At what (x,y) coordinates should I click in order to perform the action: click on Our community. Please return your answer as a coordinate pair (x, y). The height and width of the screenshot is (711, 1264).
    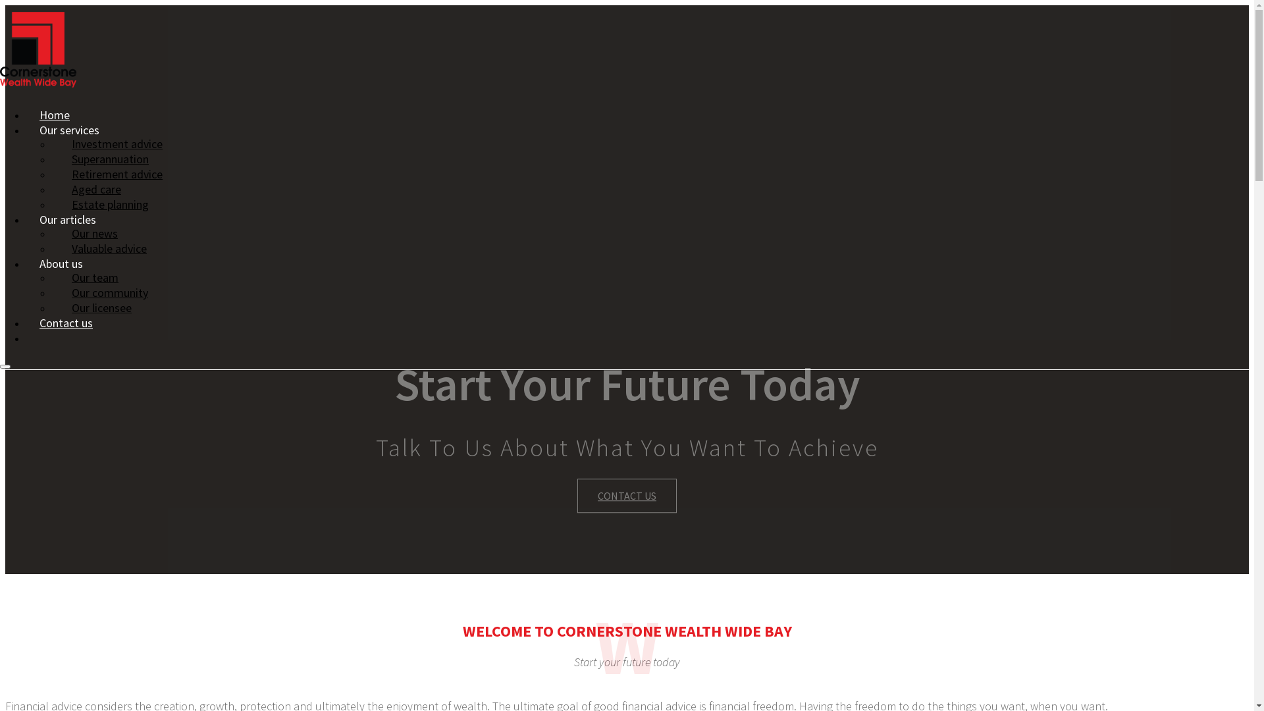
    Looking at the image, I should click on (110, 292).